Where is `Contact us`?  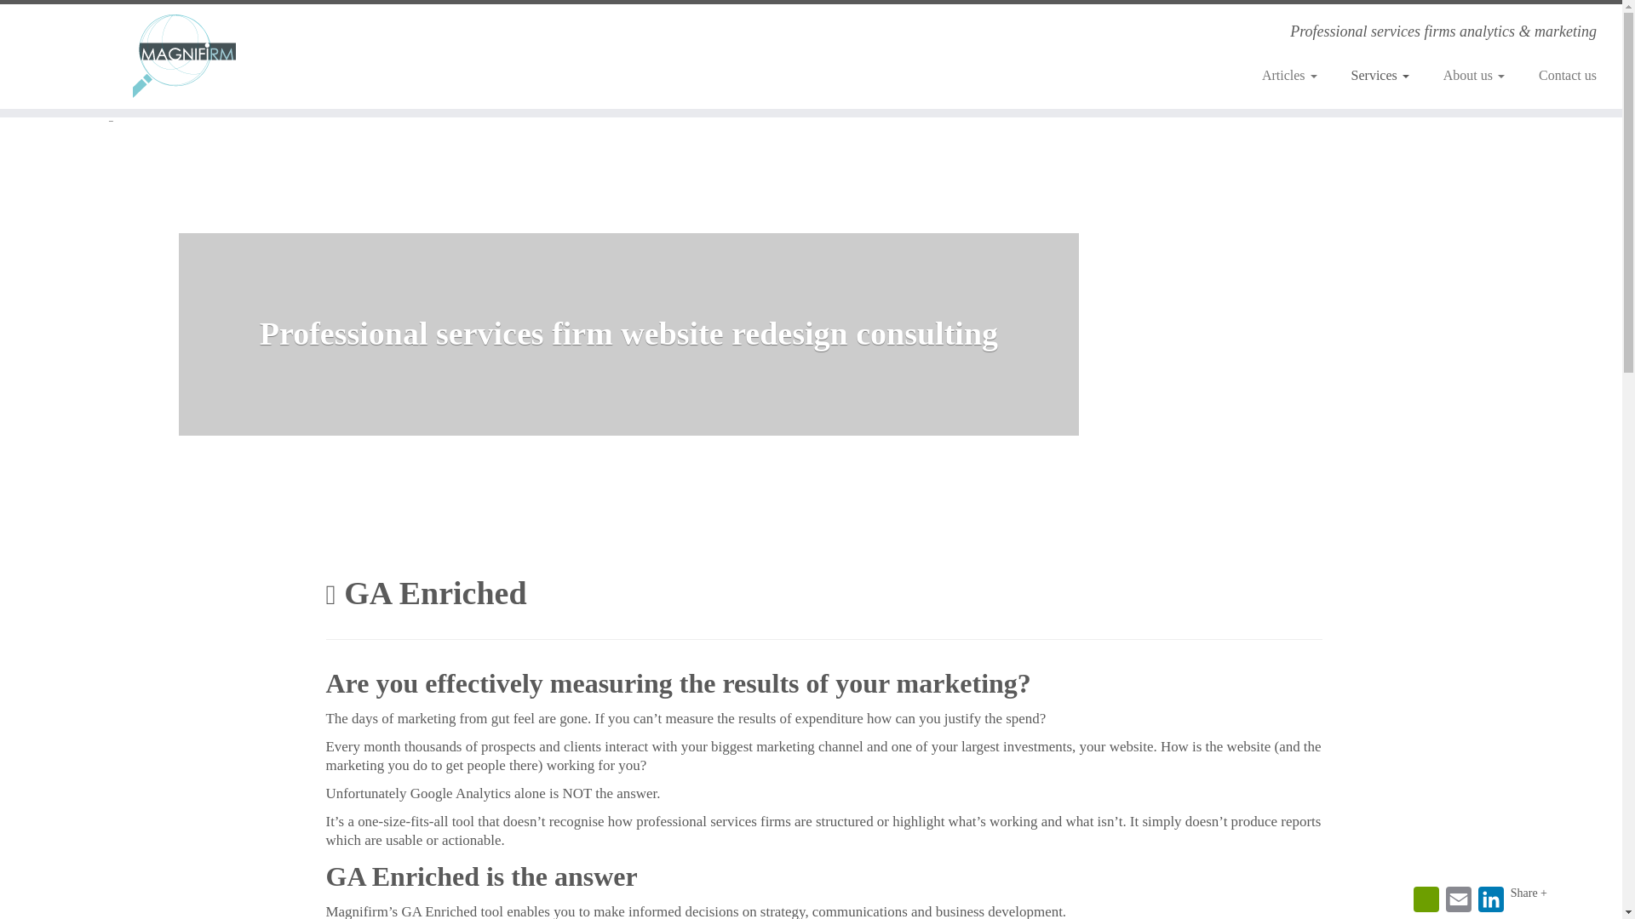
Contact us is located at coordinates (1559, 75).